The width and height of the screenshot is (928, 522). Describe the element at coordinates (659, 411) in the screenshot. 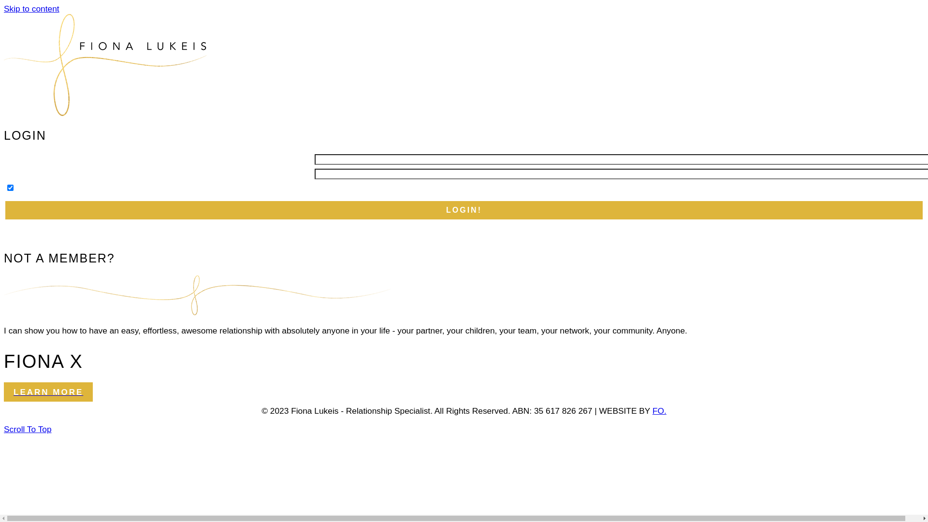

I see `FO.` at that location.